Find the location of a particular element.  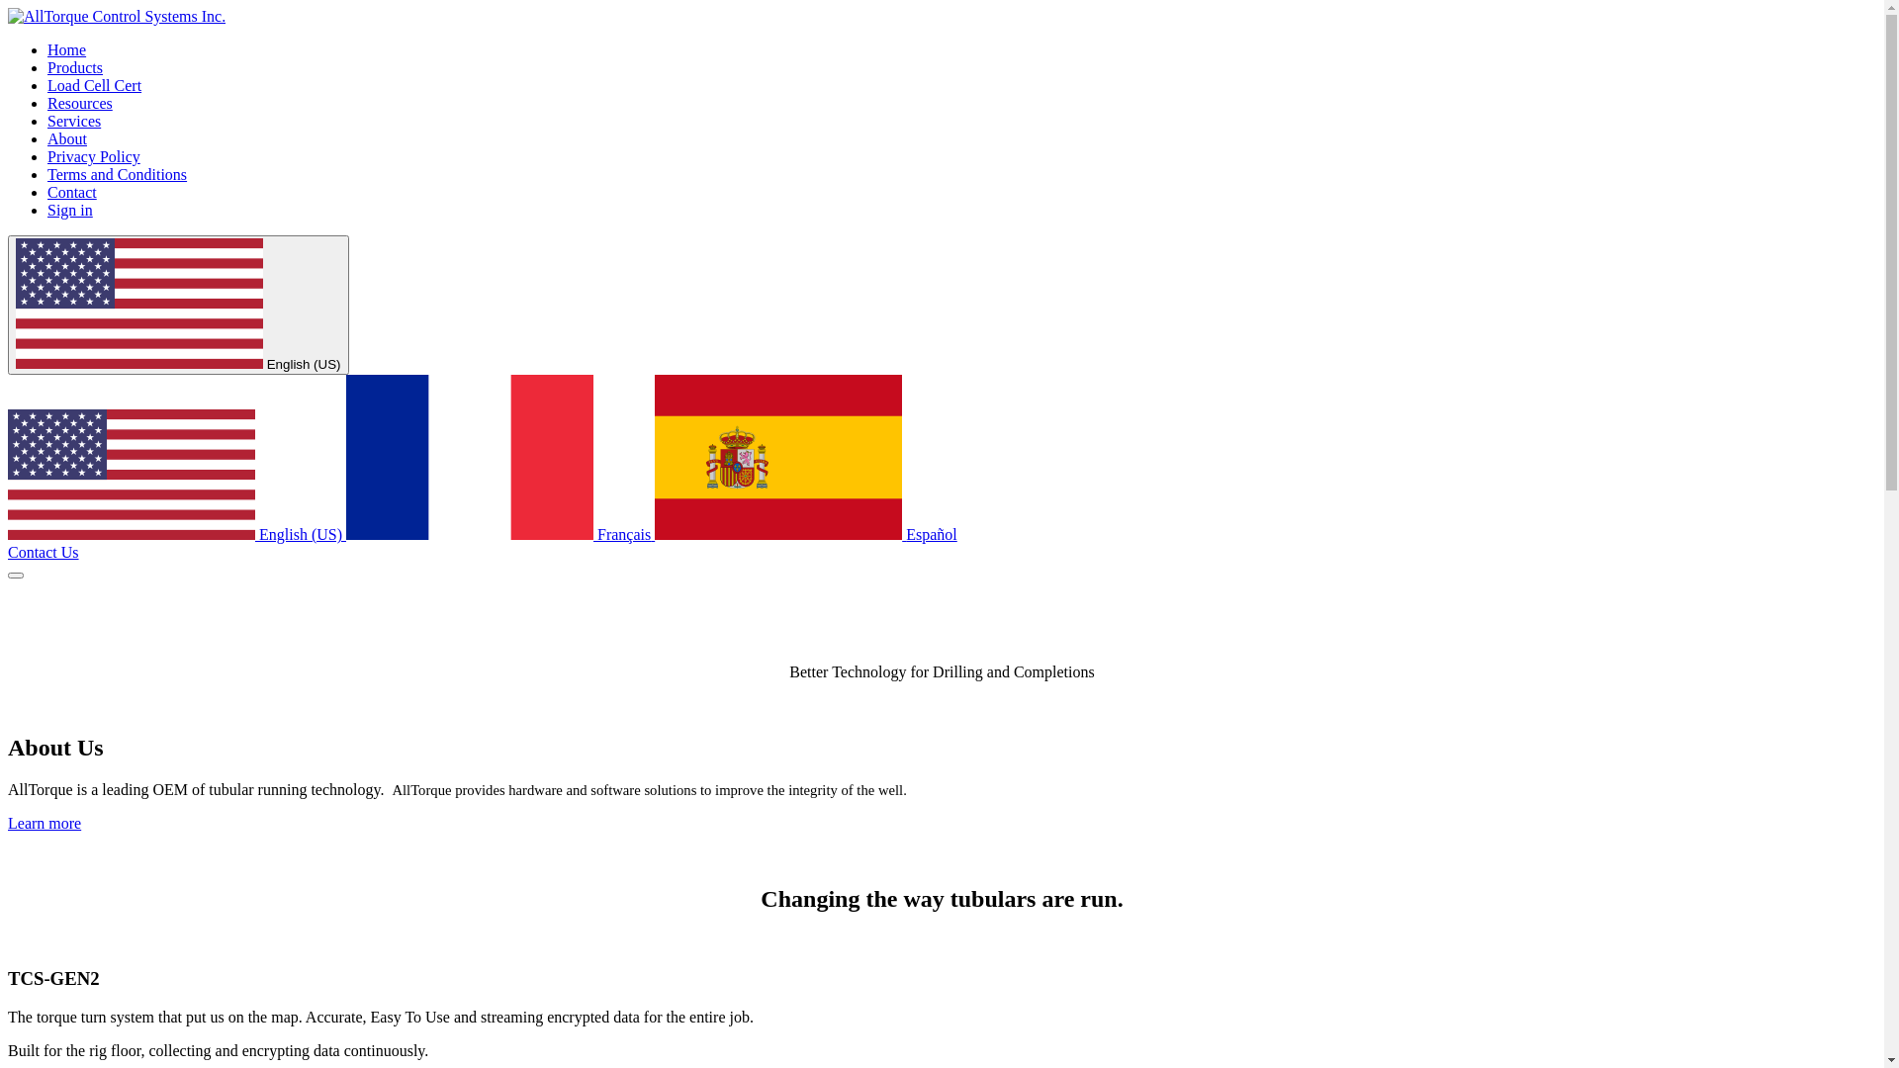

Contact Us is located at coordinates (44, 552).